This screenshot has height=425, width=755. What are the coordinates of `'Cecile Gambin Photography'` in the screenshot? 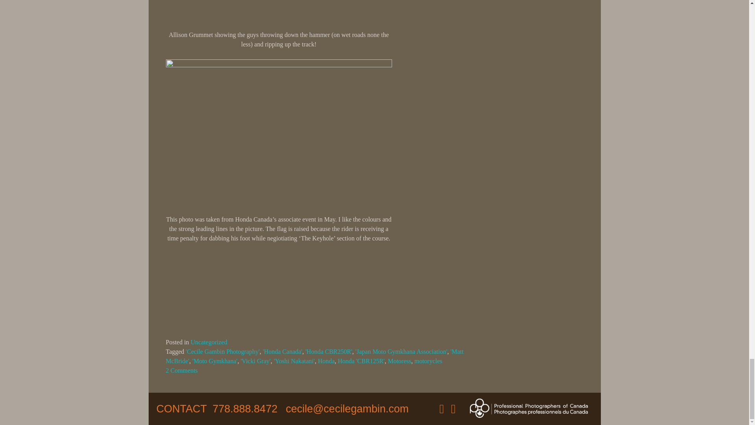 It's located at (223, 351).